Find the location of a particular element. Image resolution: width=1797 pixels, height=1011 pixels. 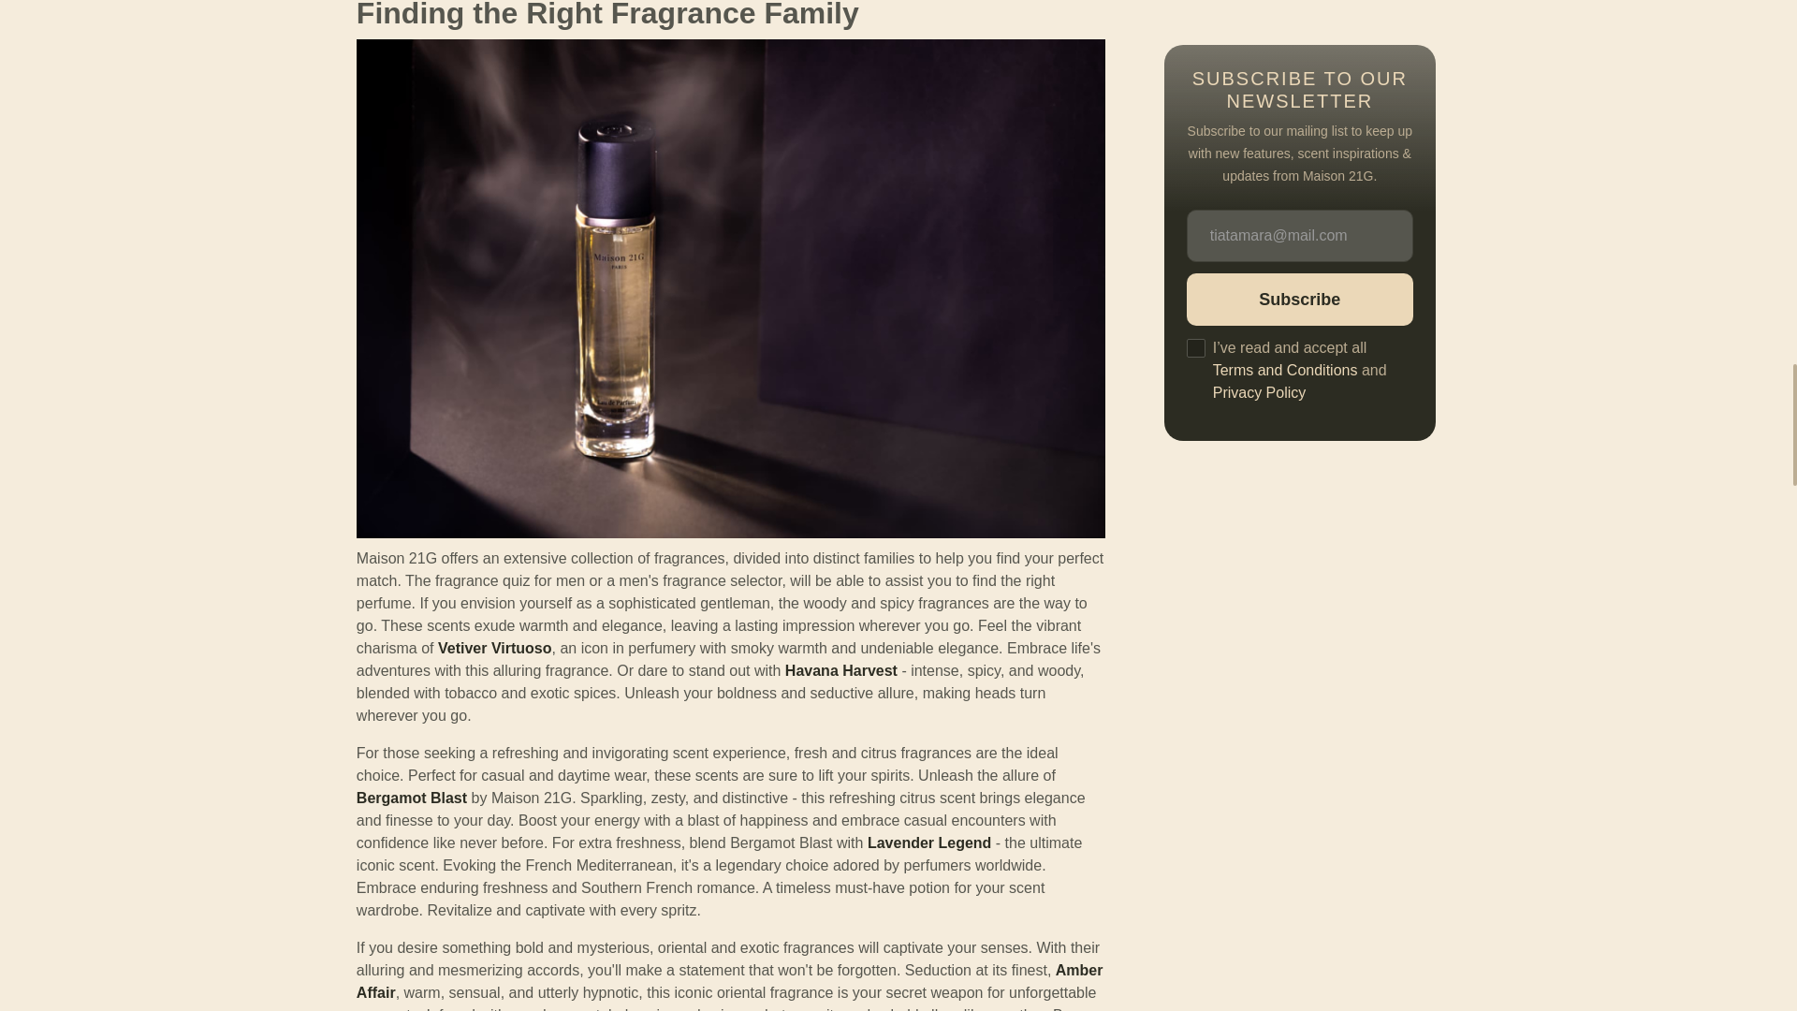

Amber Affair is located at coordinates (729, 981).